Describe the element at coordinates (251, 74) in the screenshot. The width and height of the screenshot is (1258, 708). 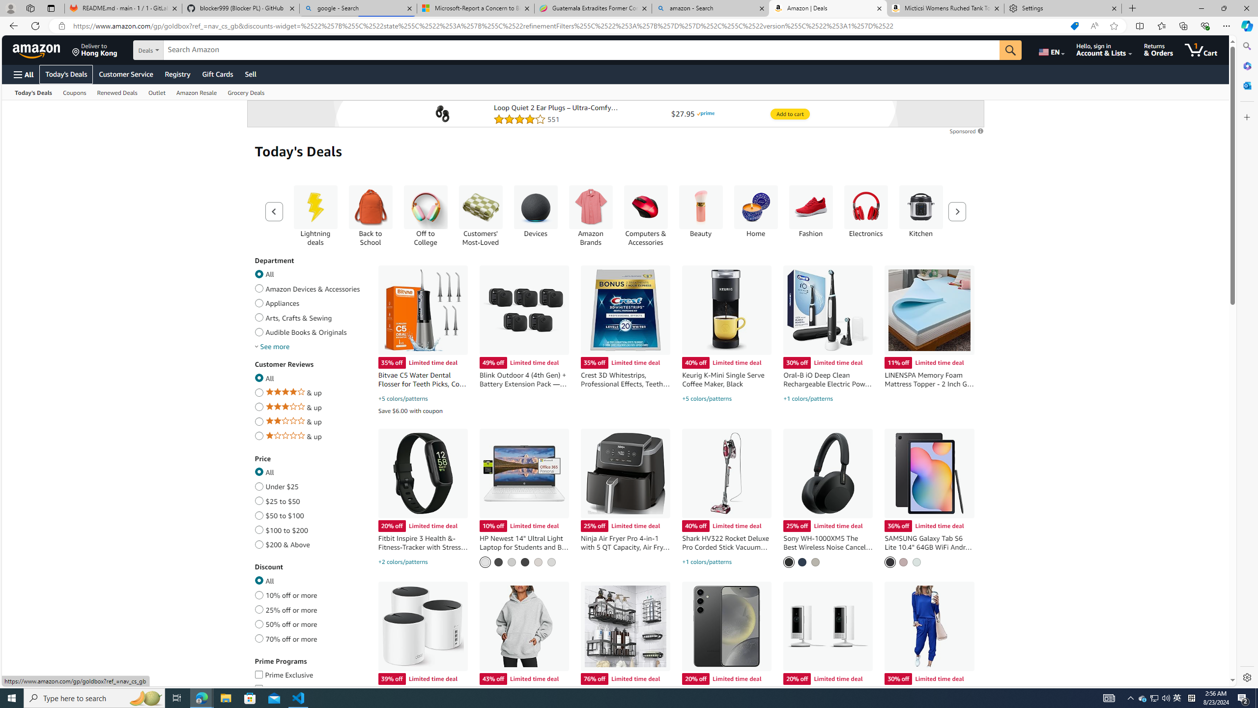
I see `Sell` at that location.